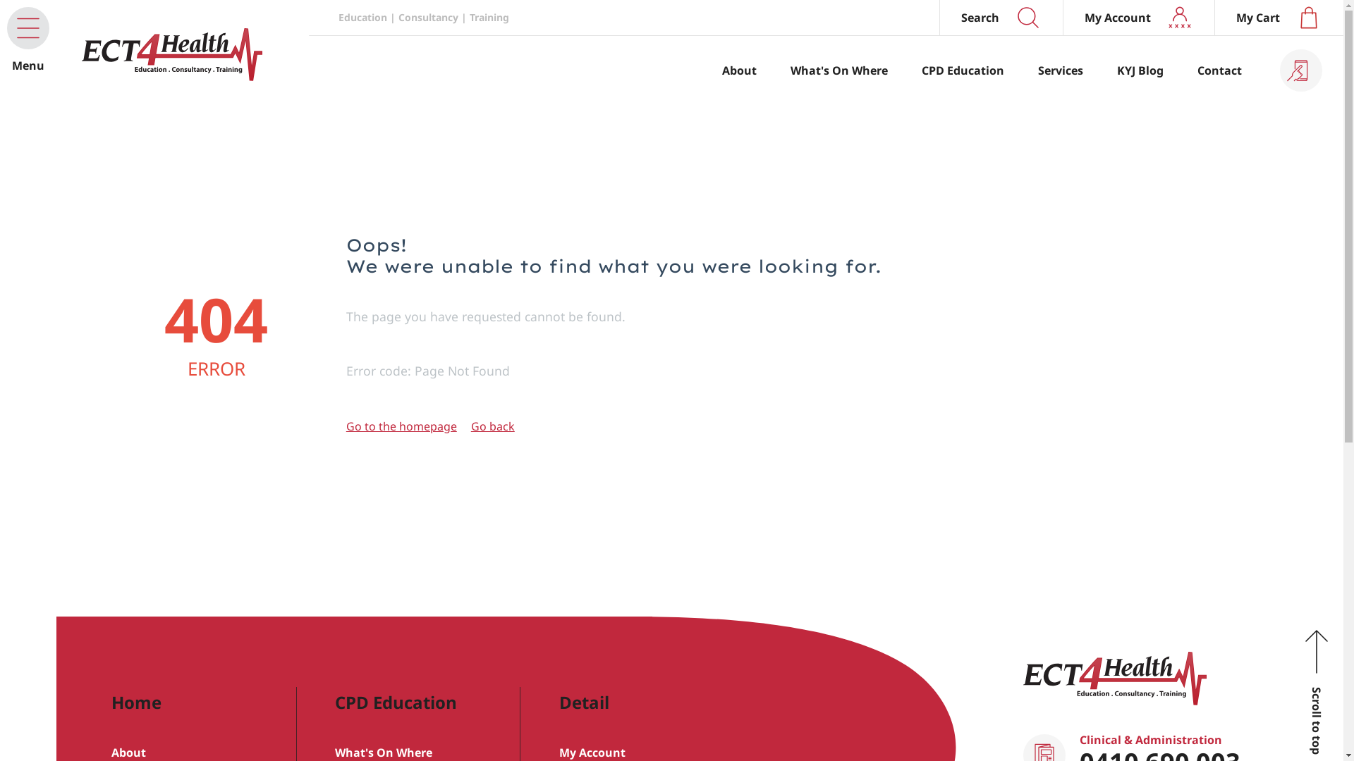 The width and height of the screenshot is (1354, 761). What do you see at coordinates (839, 70) in the screenshot?
I see `What's On Where` at bounding box center [839, 70].